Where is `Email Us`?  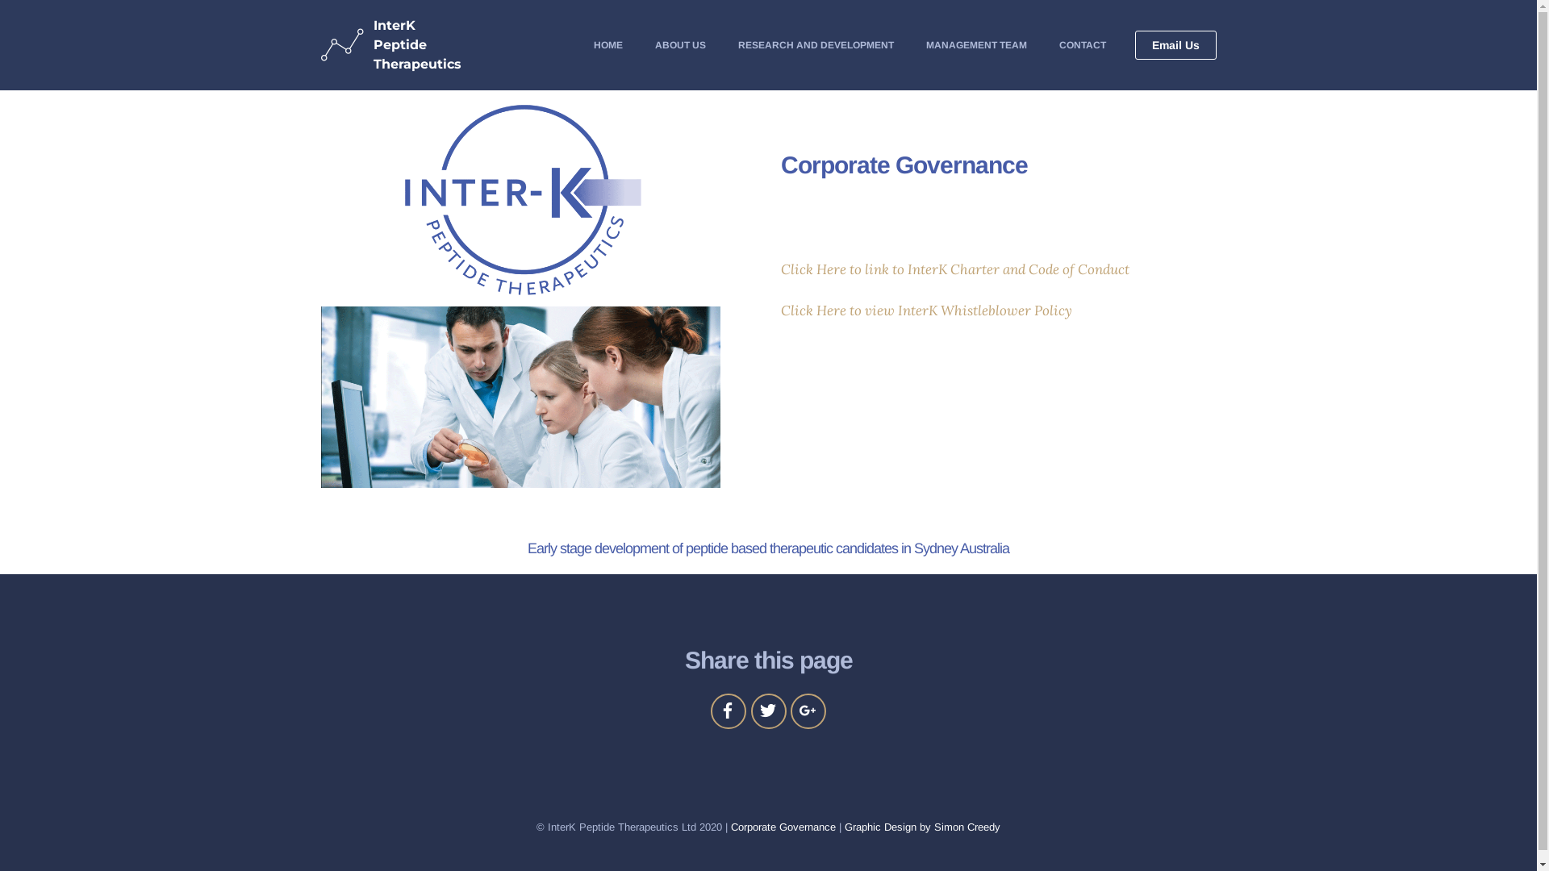 Email Us is located at coordinates (1175, 45).